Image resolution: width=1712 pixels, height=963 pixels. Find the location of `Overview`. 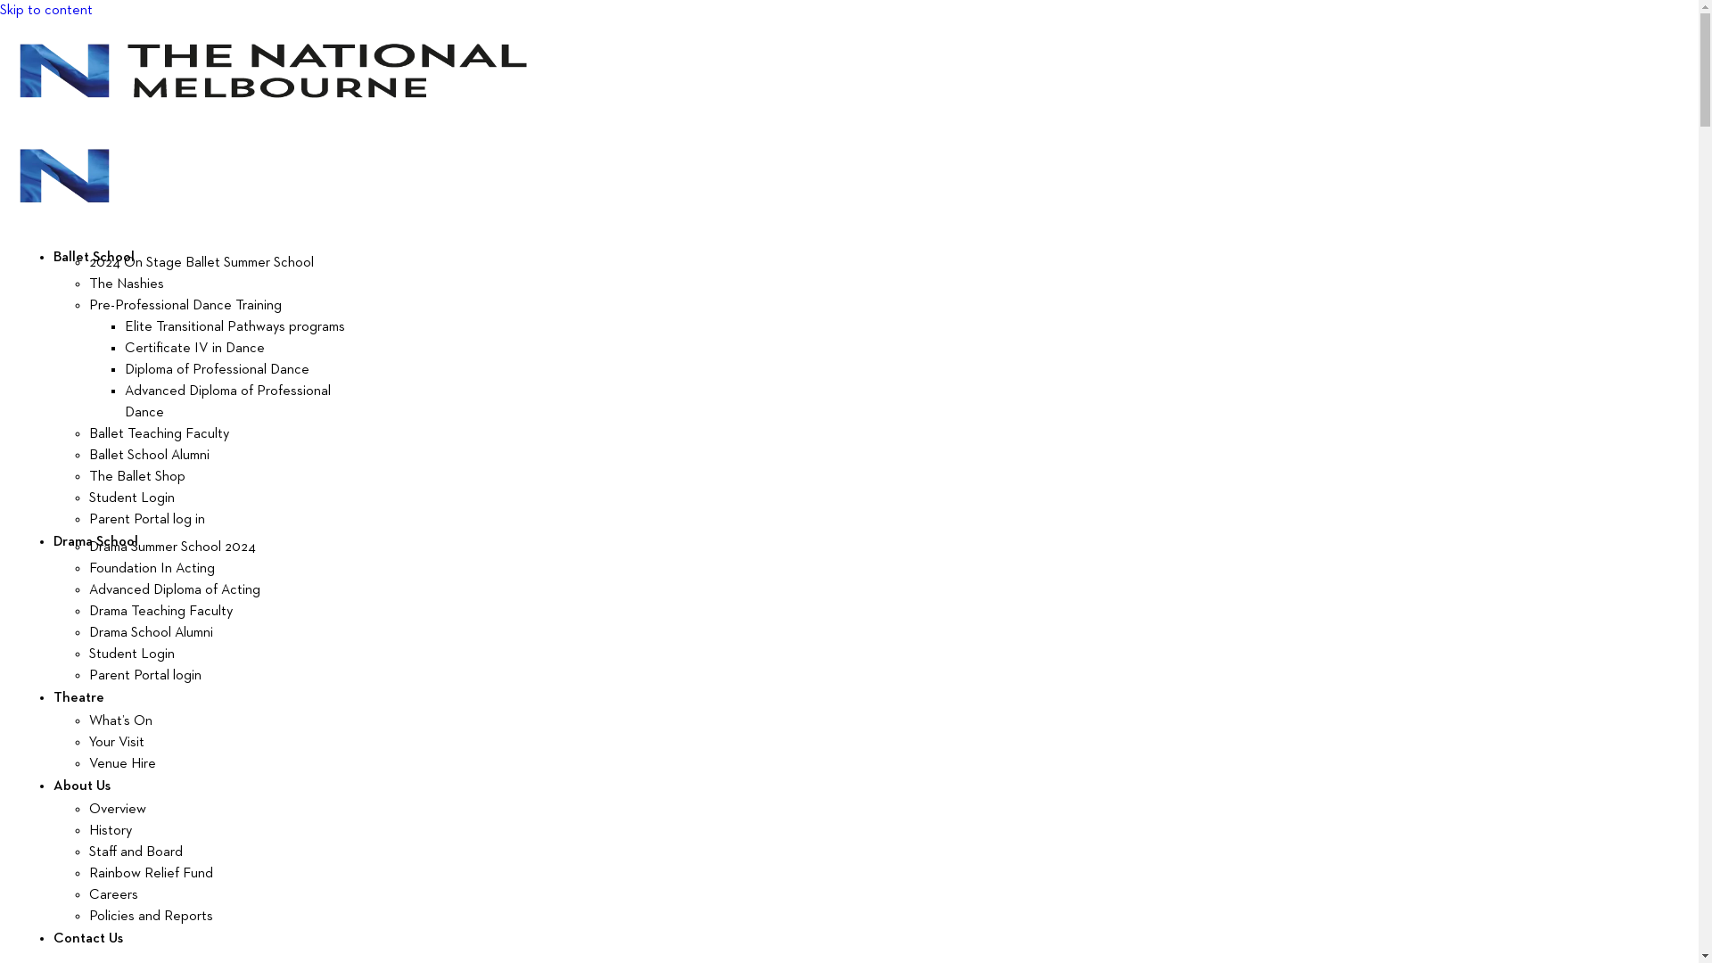

Overview is located at coordinates (118, 810).